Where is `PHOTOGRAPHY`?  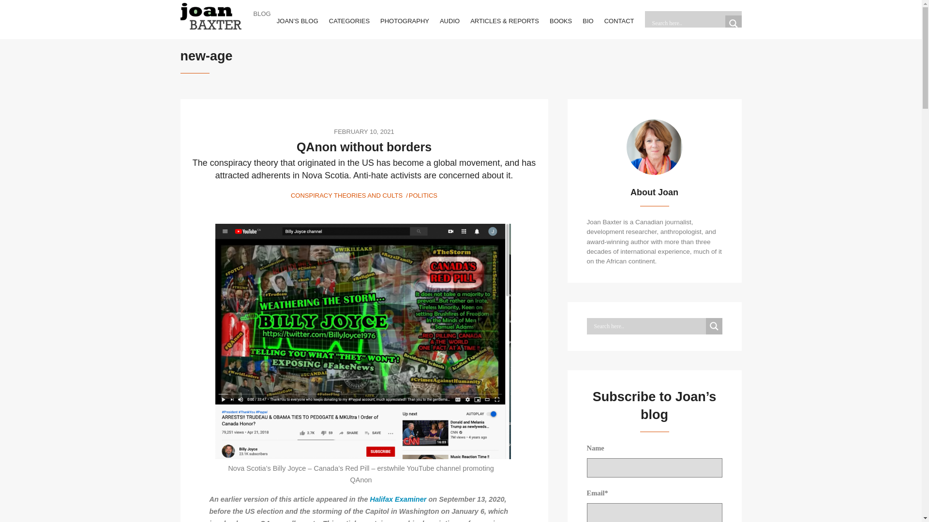
PHOTOGRAPHY is located at coordinates (405, 20).